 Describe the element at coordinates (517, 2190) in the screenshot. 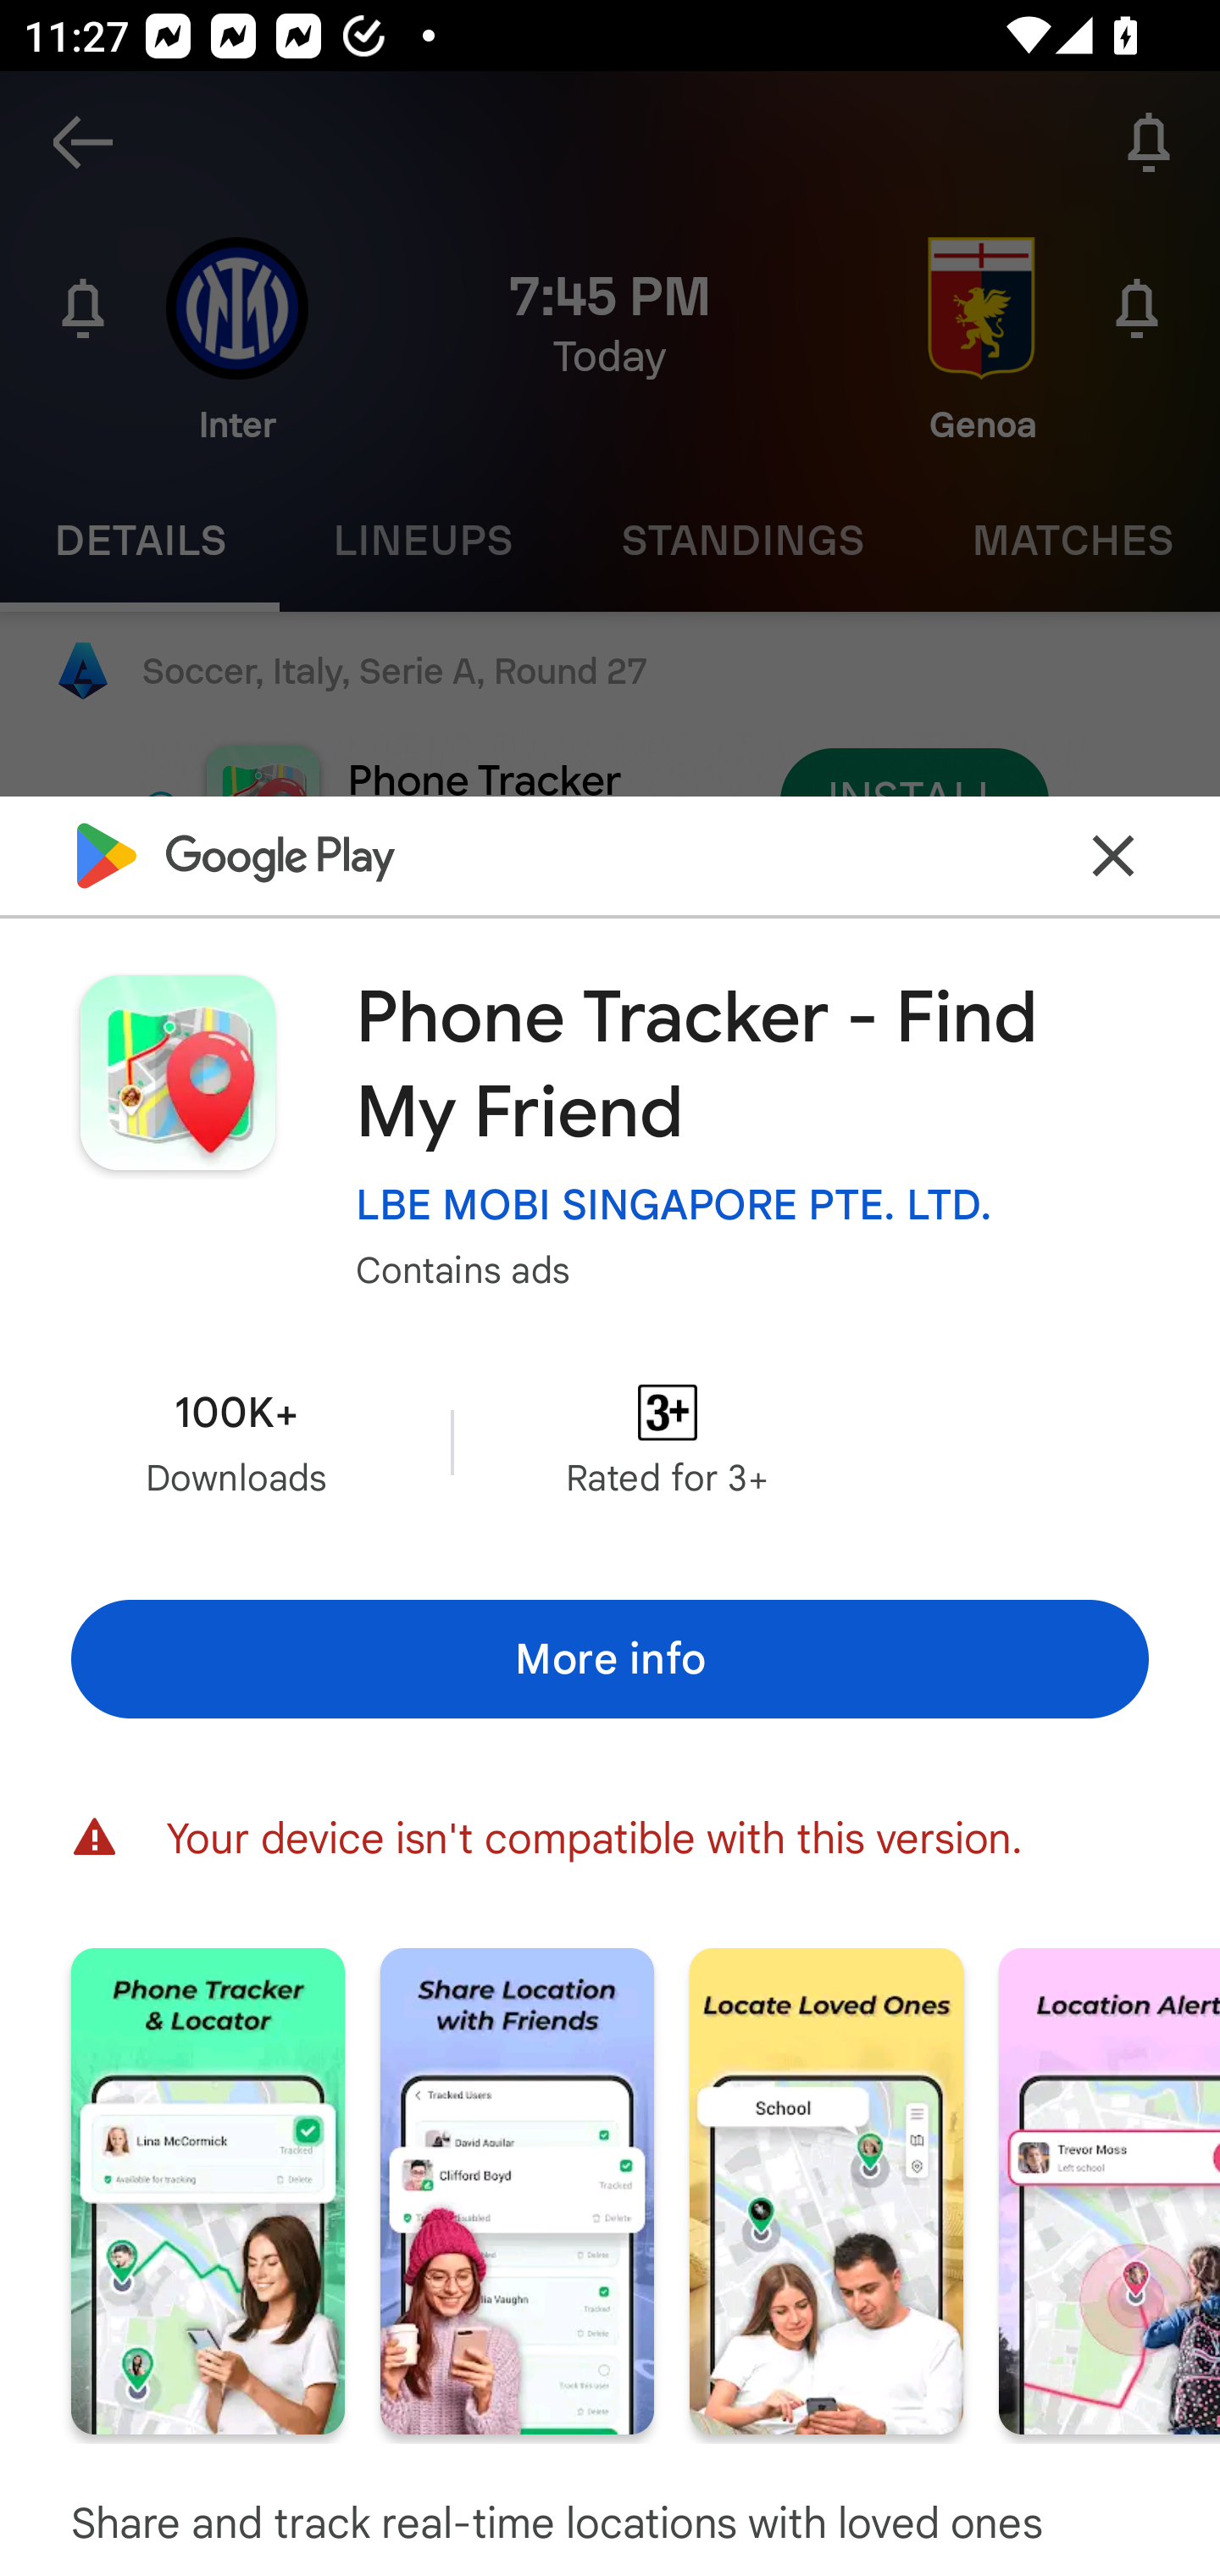

I see `Screenshot "2" of "5"` at that location.